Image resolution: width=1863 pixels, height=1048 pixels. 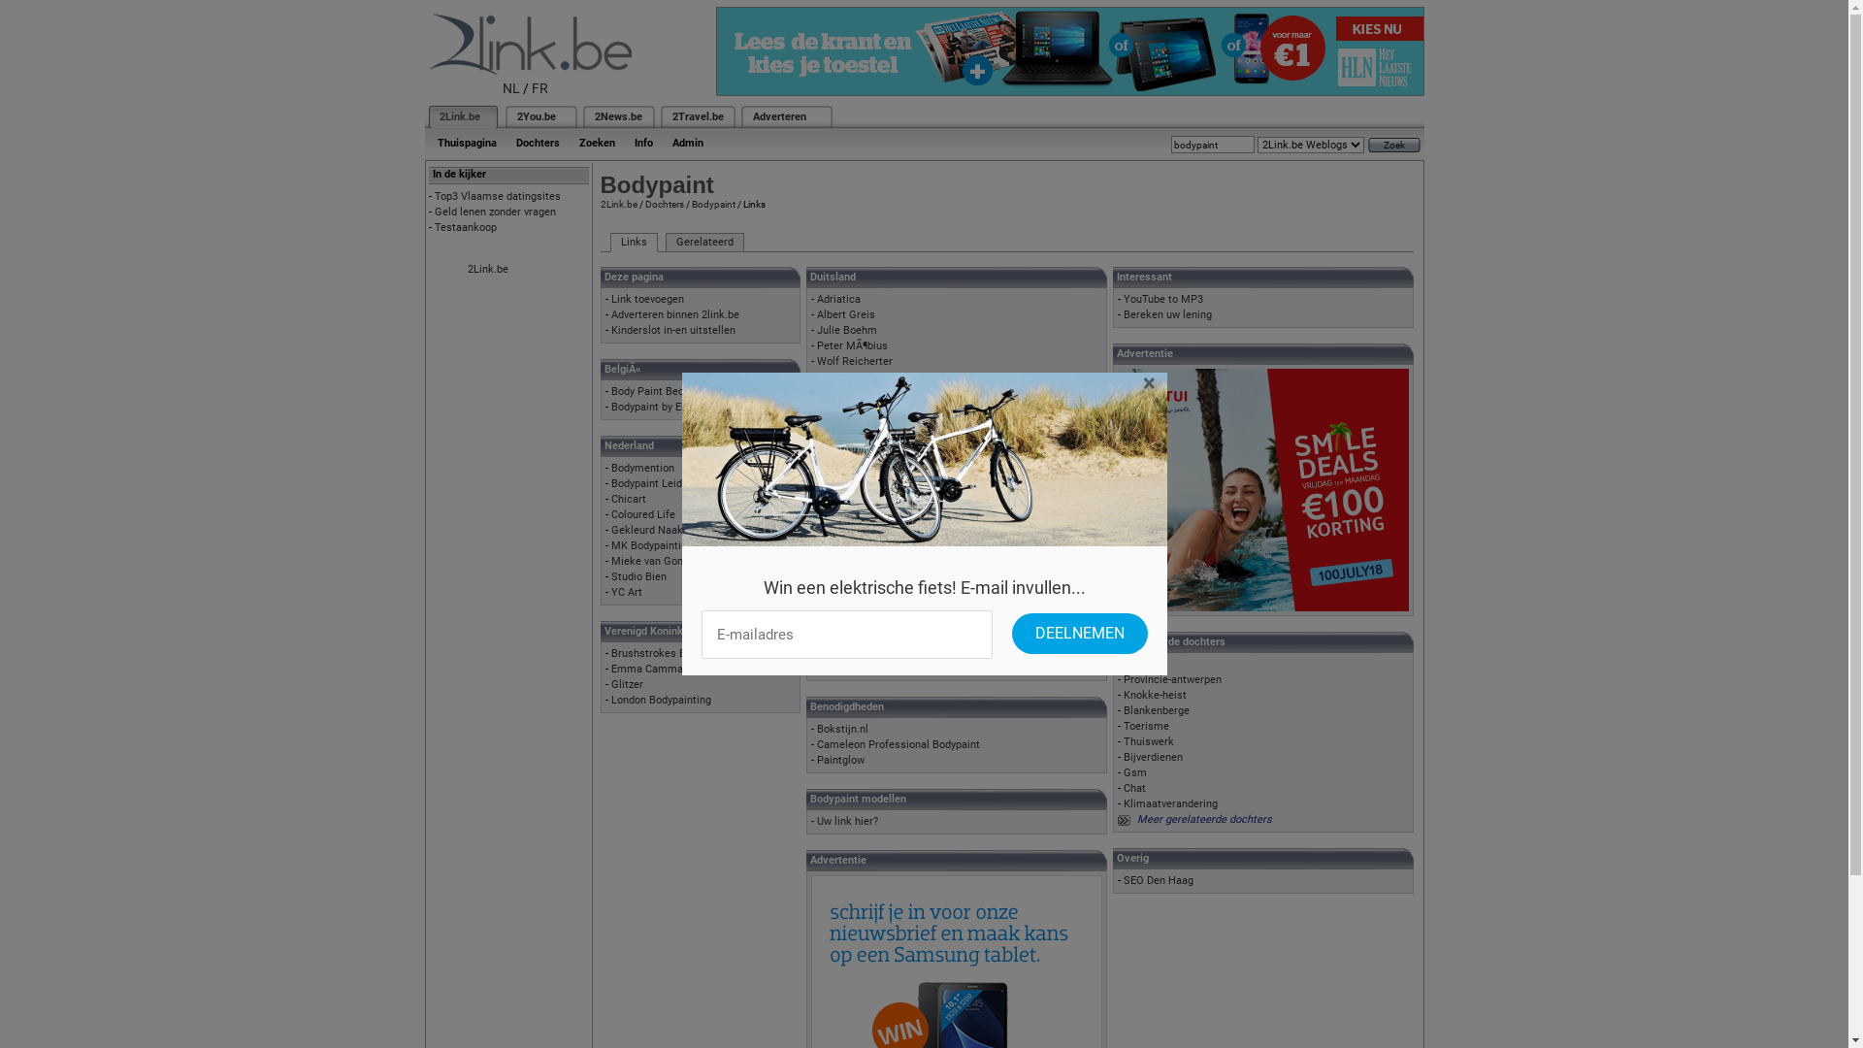 What do you see at coordinates (1159, 881) in the screenshot?
I see `SEO Den Haag` at bounding box center [1159, 881].